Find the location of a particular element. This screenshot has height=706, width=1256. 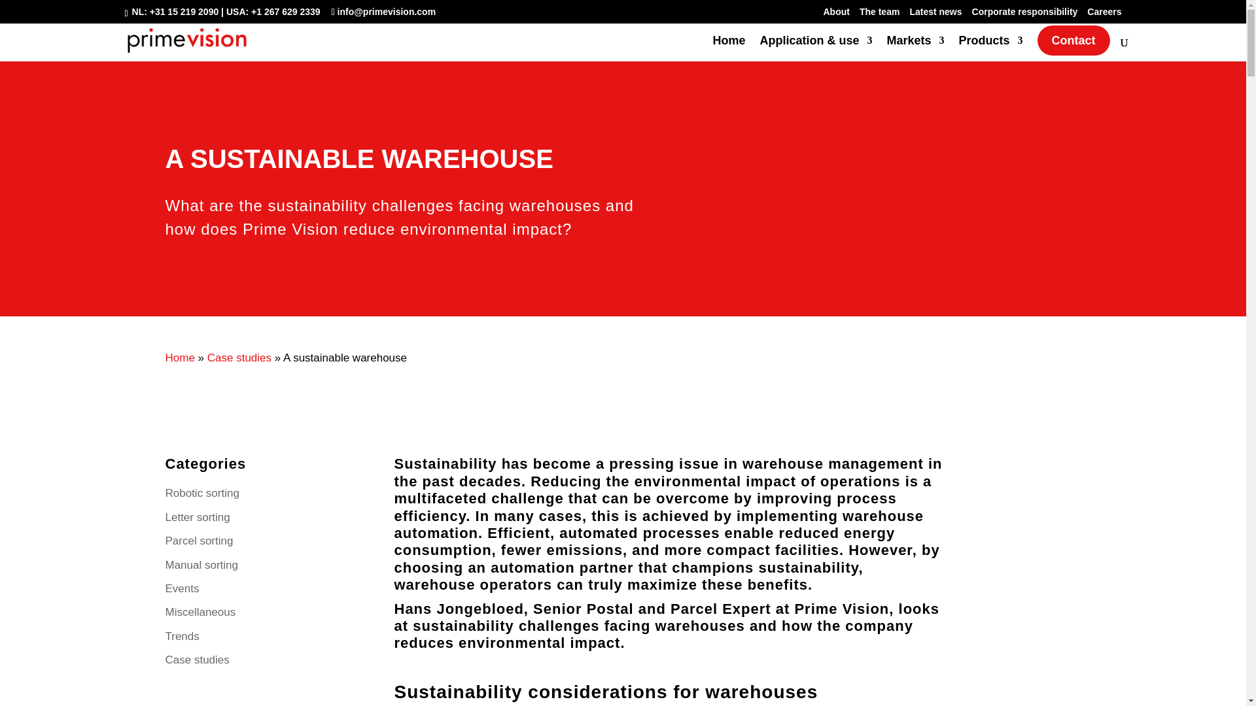

Latest news is located at coordinates (935, 14).